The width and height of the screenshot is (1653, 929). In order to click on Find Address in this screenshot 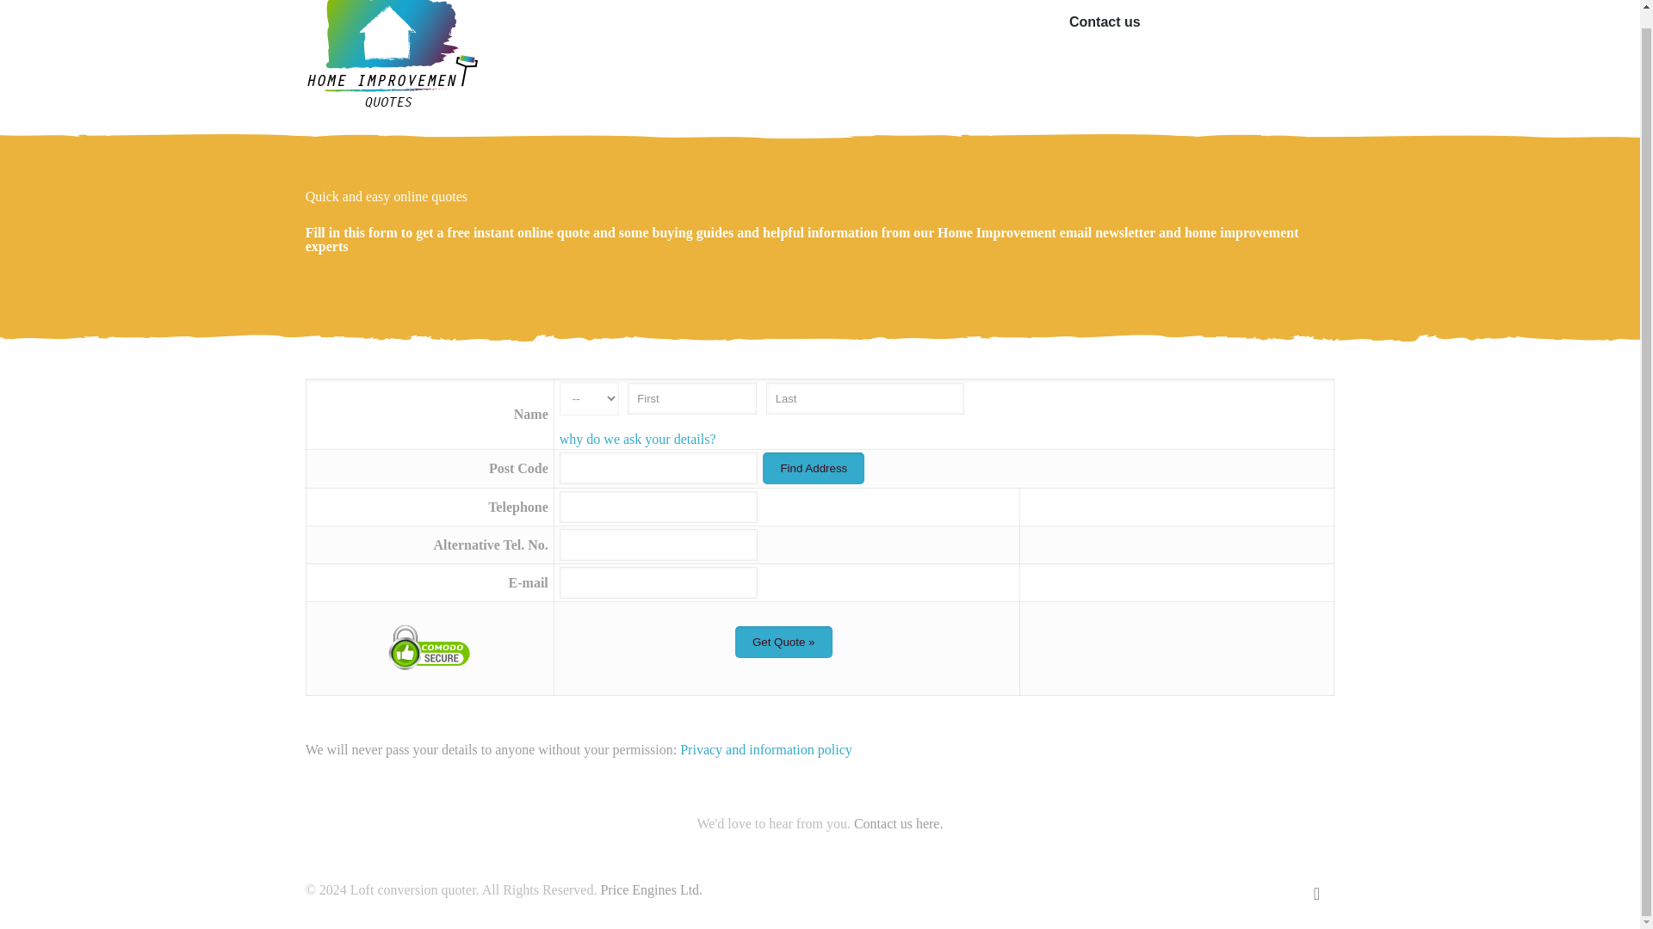, I will do `click(813, 468)`.